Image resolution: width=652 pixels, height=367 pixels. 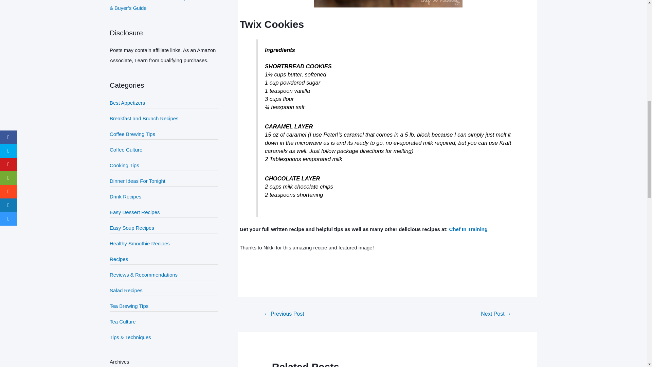 I want to click on Coffee Brewing Tips, so click(x=132, y=134).